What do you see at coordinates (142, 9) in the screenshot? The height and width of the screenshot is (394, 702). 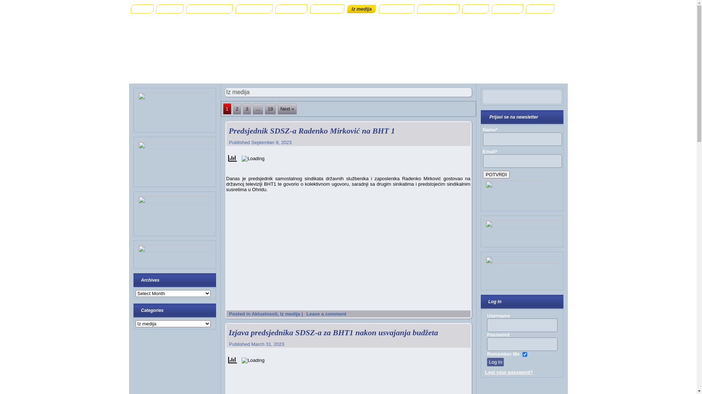 I see `Home` at bounding box center [142, 9].